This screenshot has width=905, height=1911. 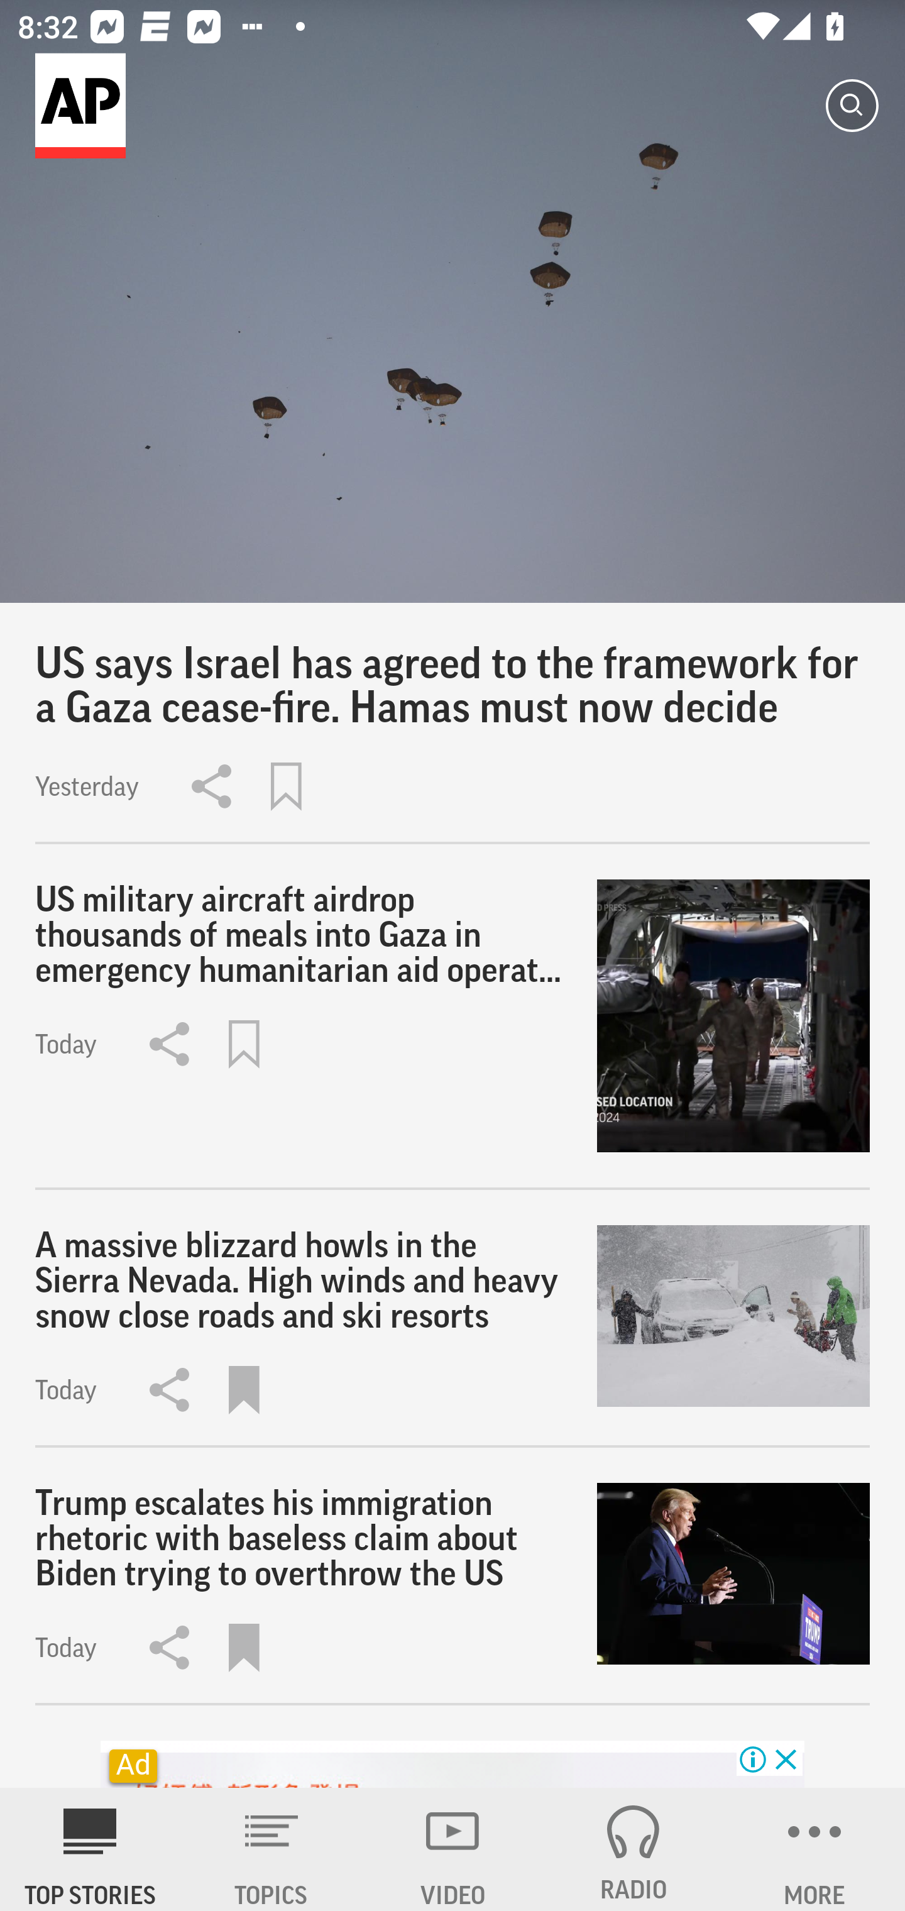 What do you see at coordinates (452, 1849) in the screenshot?
I see `VIDEO` at bounding box center [452, 1849].